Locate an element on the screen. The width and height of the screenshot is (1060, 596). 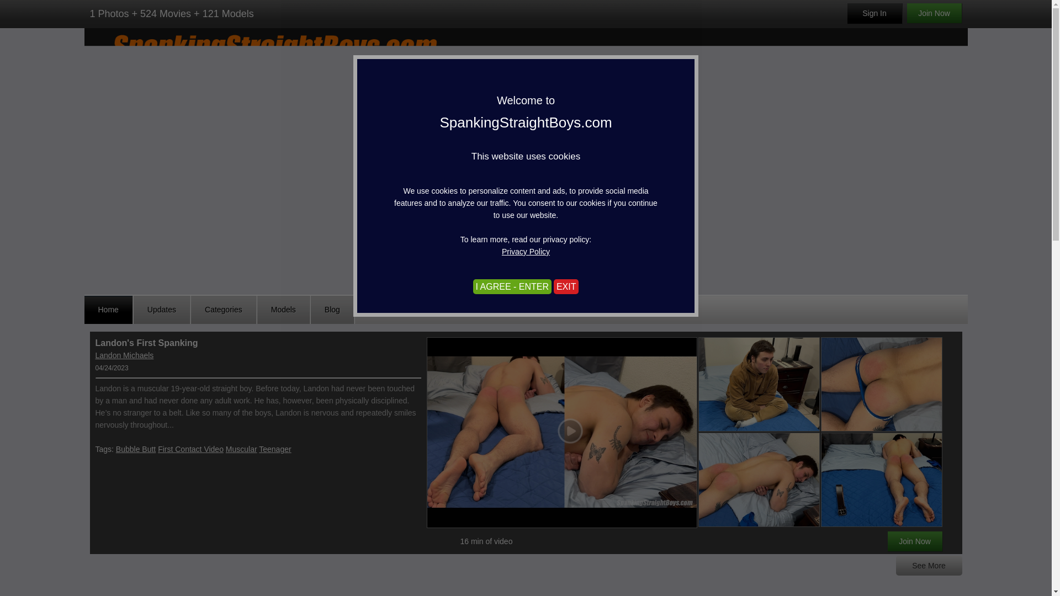
Home is located at coordinates (108, 310).